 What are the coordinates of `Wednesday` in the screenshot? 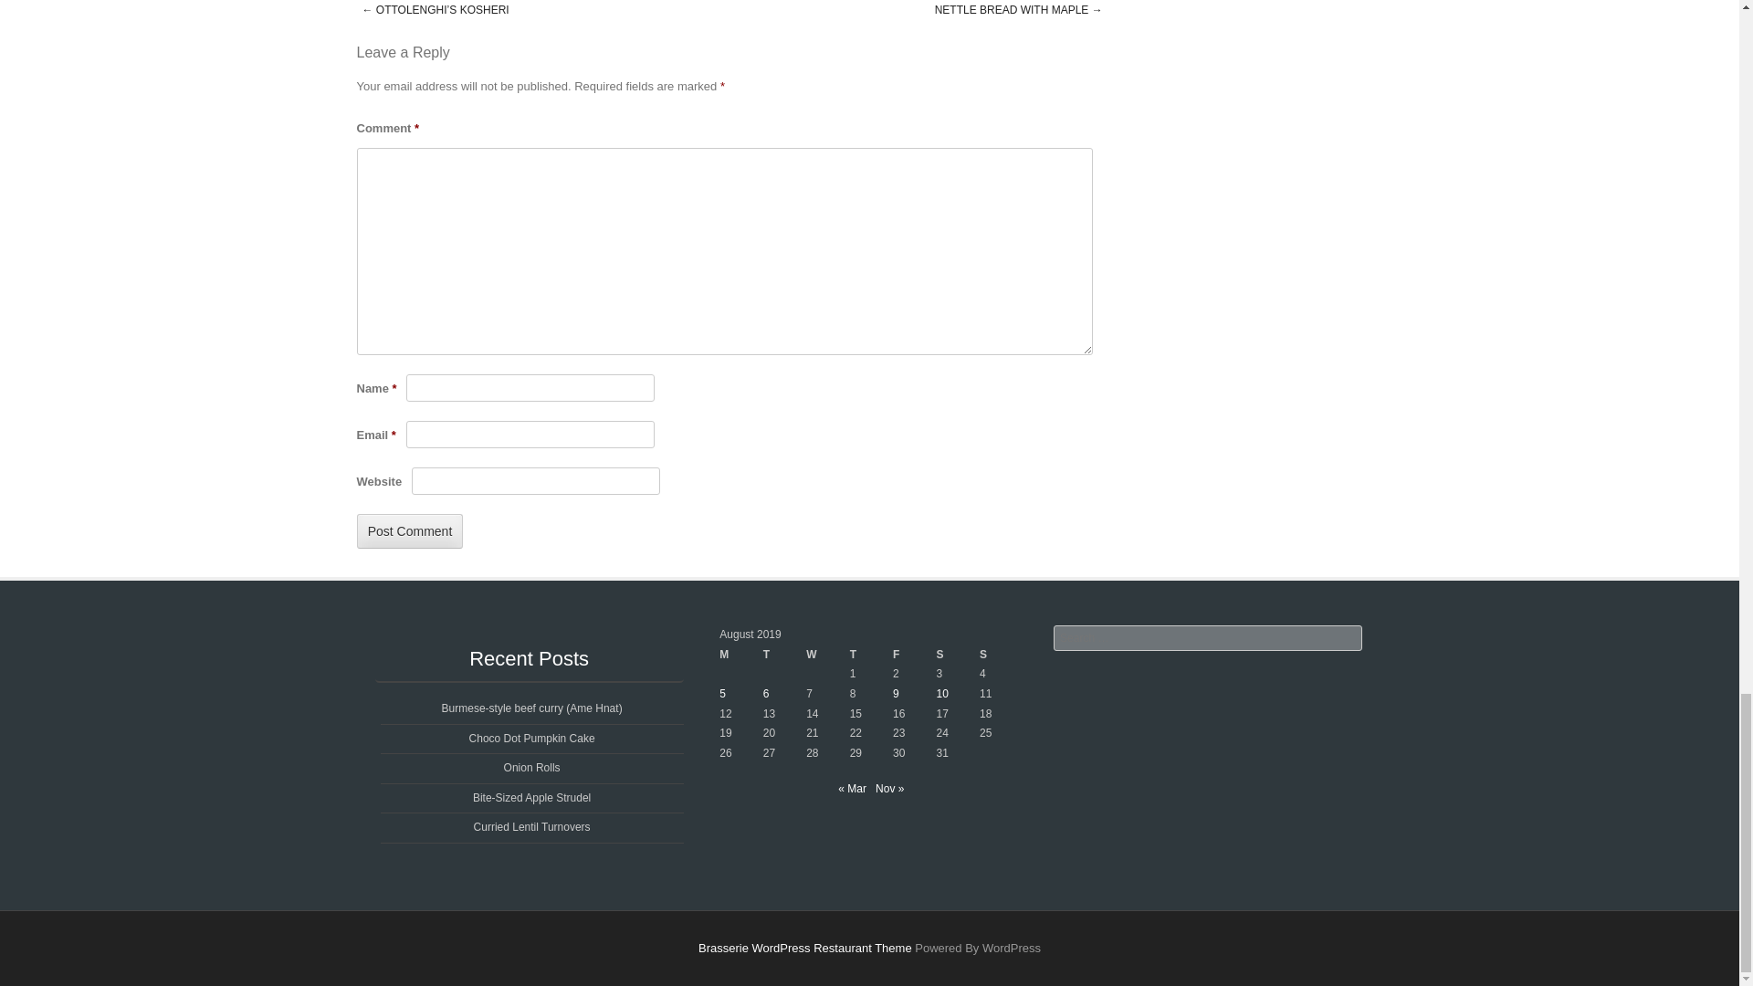 It's located at (827, 656).